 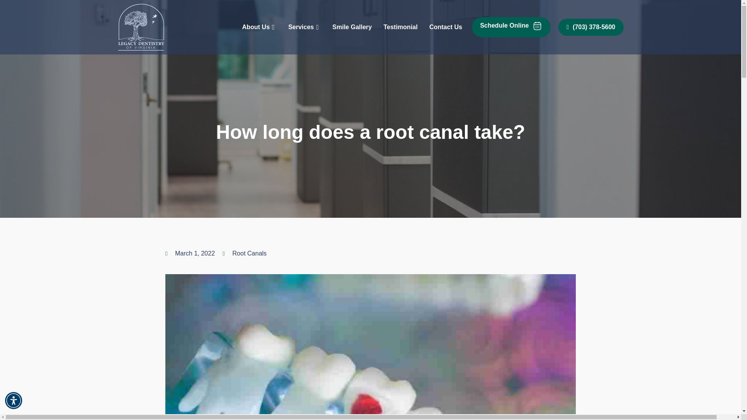 I want to click on Accessibility Menu, so click(x=14, y=400).